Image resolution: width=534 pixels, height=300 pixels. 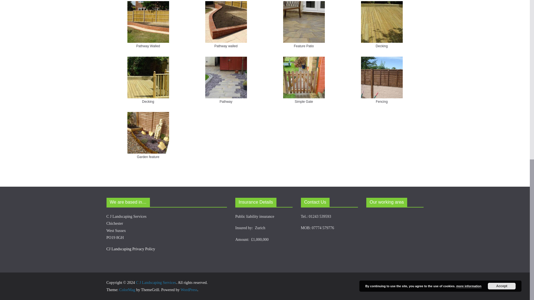 What do you see at coordinates (127, 289) in the screenshot?
I see `ColorMag` at bounding box center [127, 289].